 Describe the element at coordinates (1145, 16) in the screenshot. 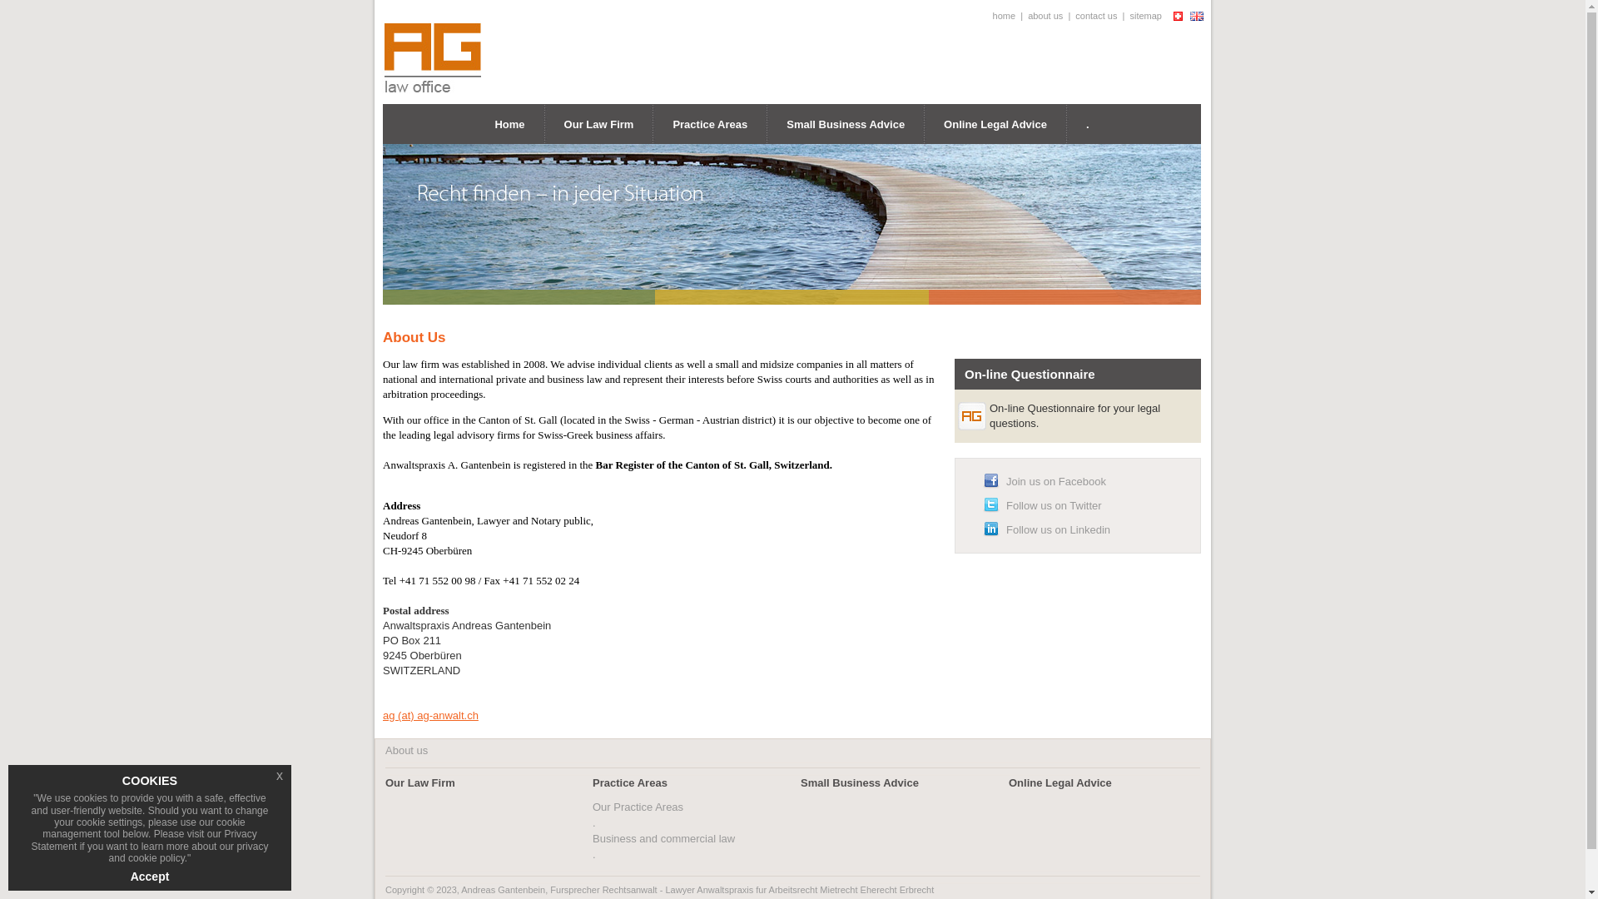

I see `sitemap` at that location.